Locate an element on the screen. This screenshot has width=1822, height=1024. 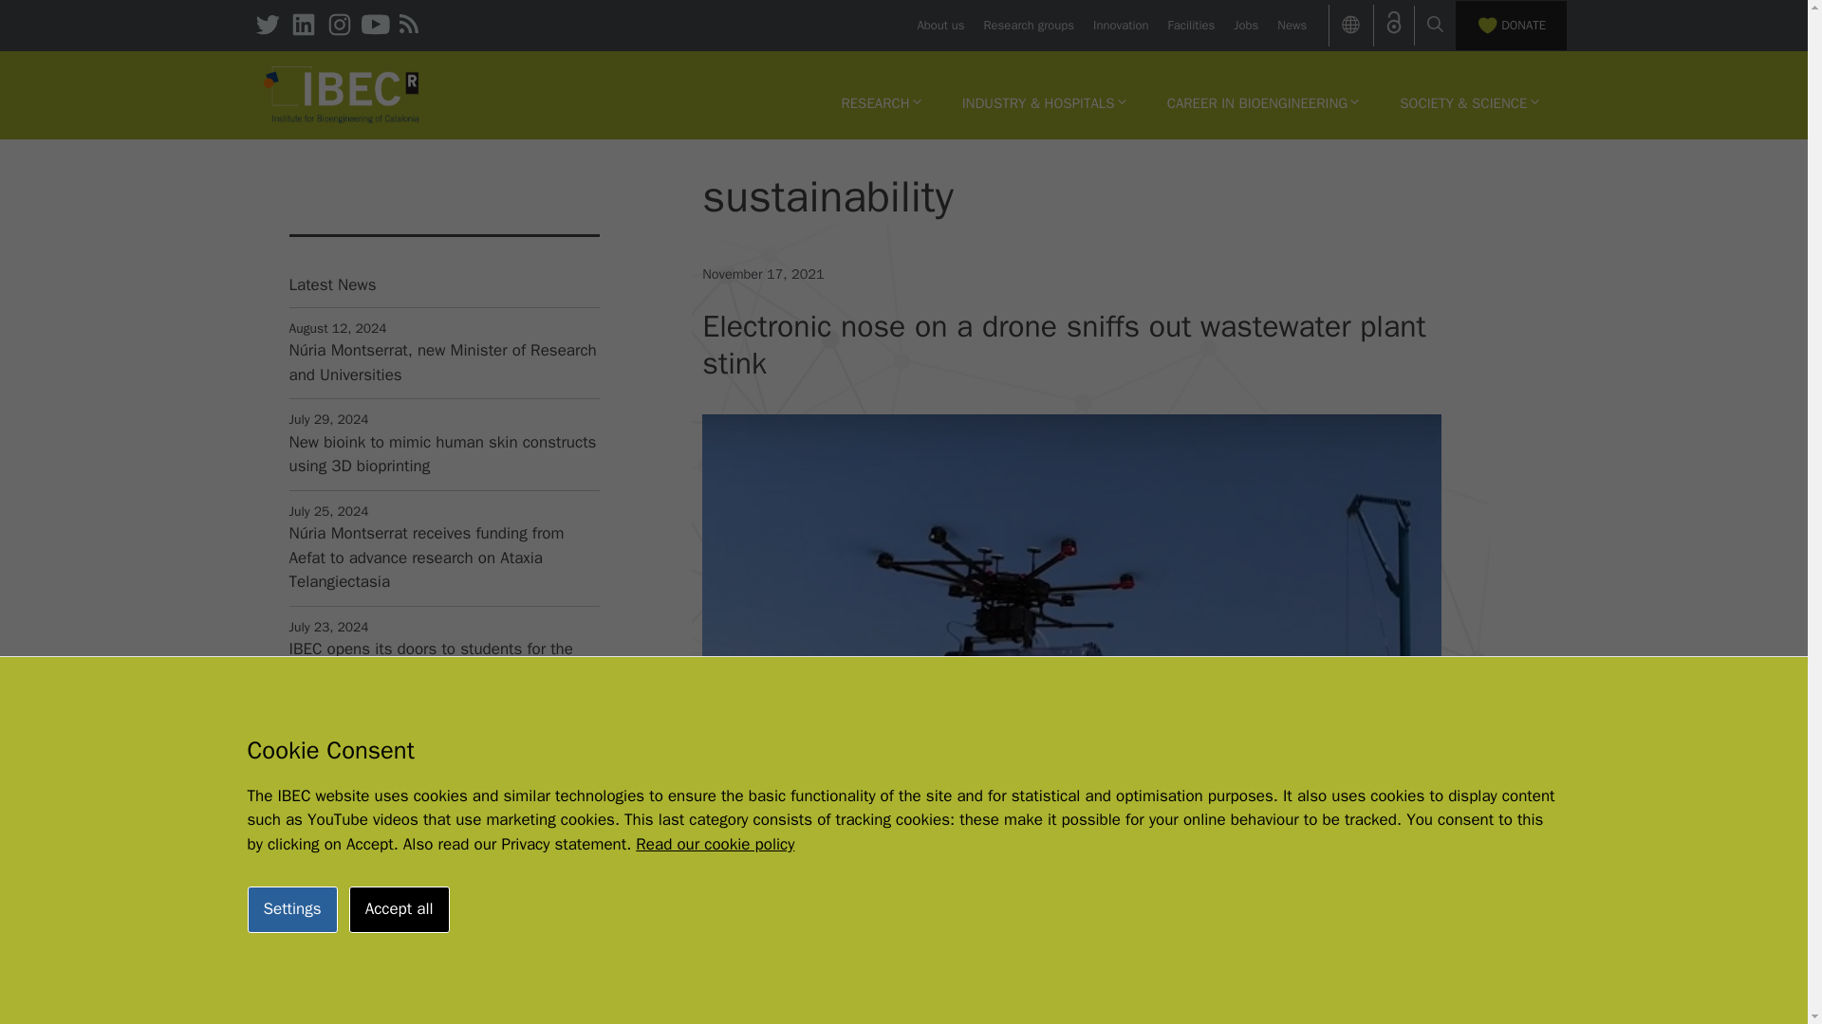
News is located at coordinates (1291, 25).